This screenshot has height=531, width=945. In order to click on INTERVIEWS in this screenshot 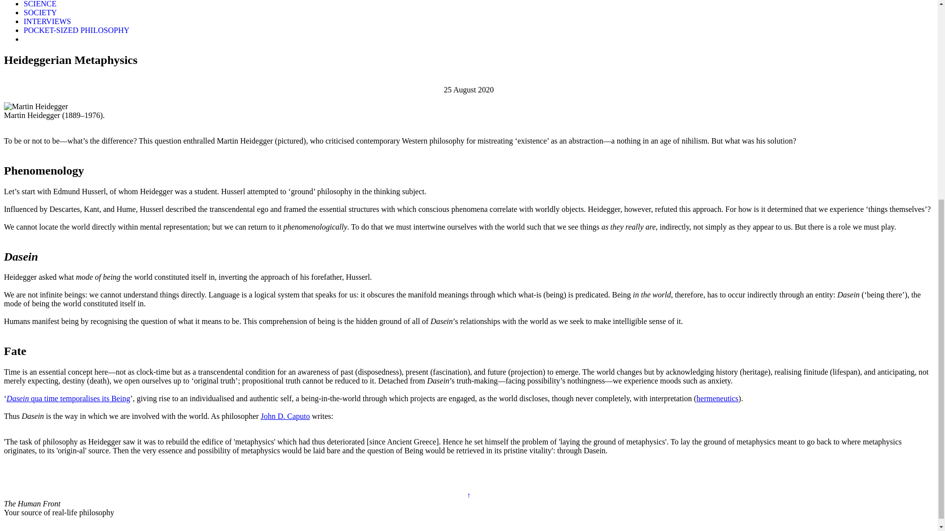, I will do `click(47, 21)`.